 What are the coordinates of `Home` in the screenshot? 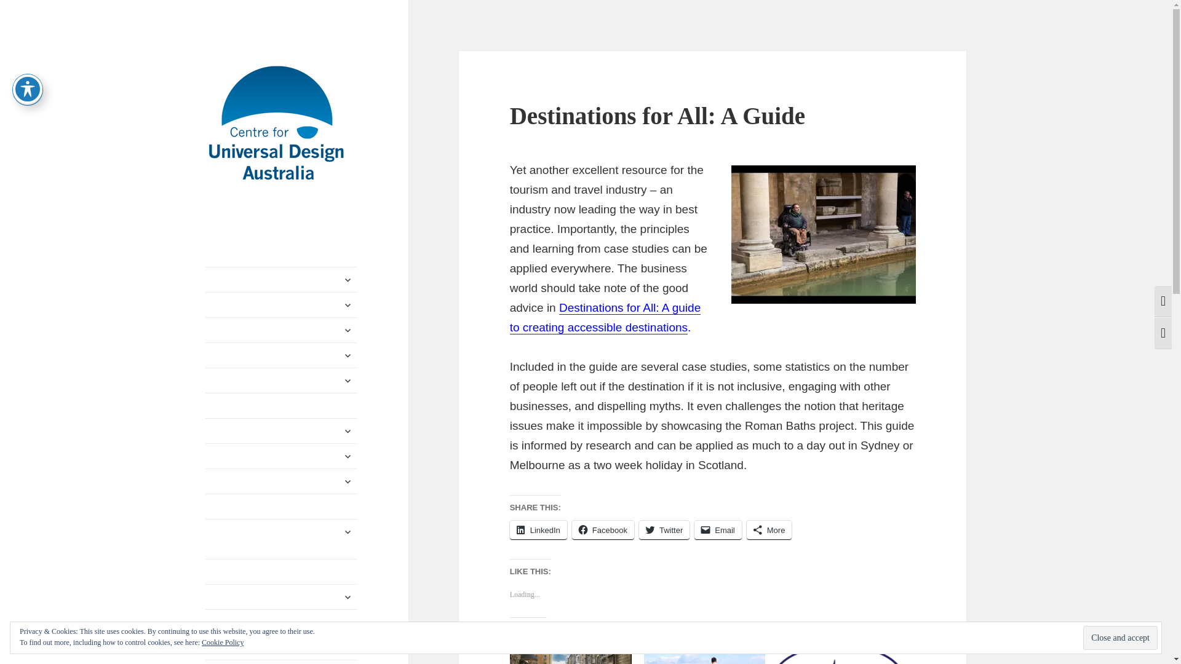 It's located at (282, 280).